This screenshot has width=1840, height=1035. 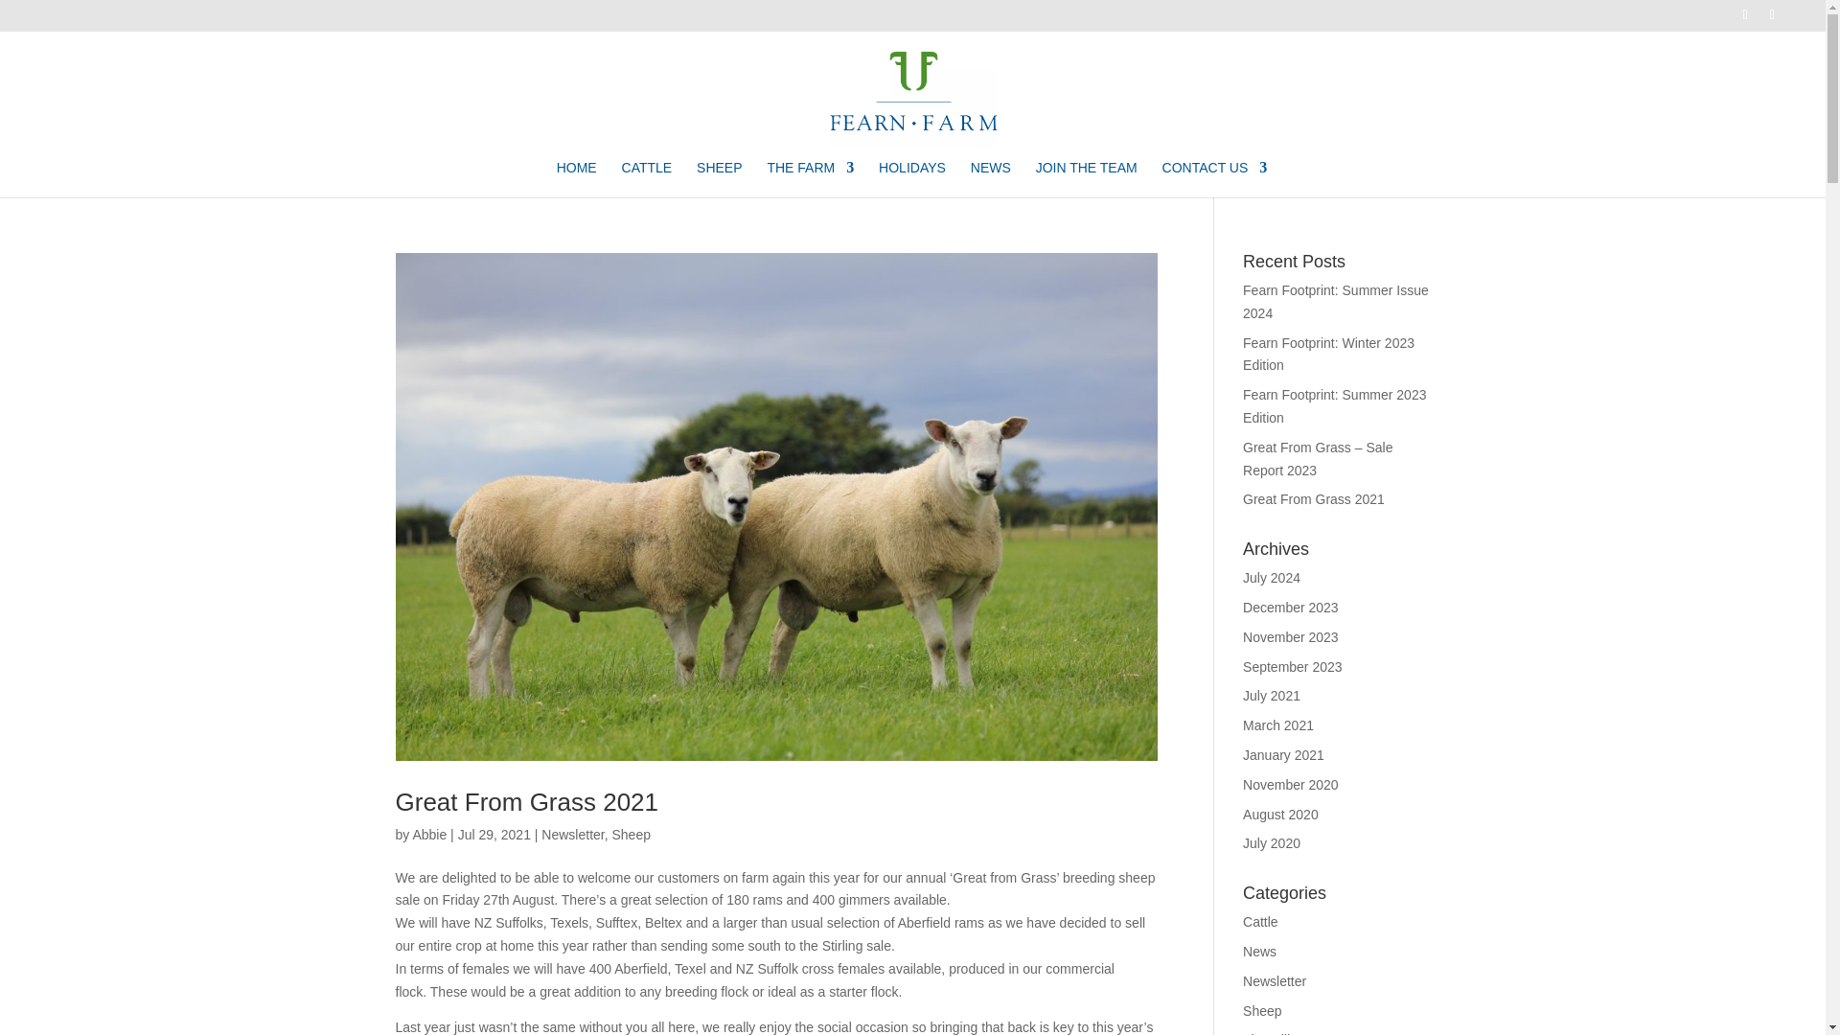 What do you see at coordinates (912, 179) in the screenshot?
I see `HOLIDAYS` at bounding box center [912, 179].